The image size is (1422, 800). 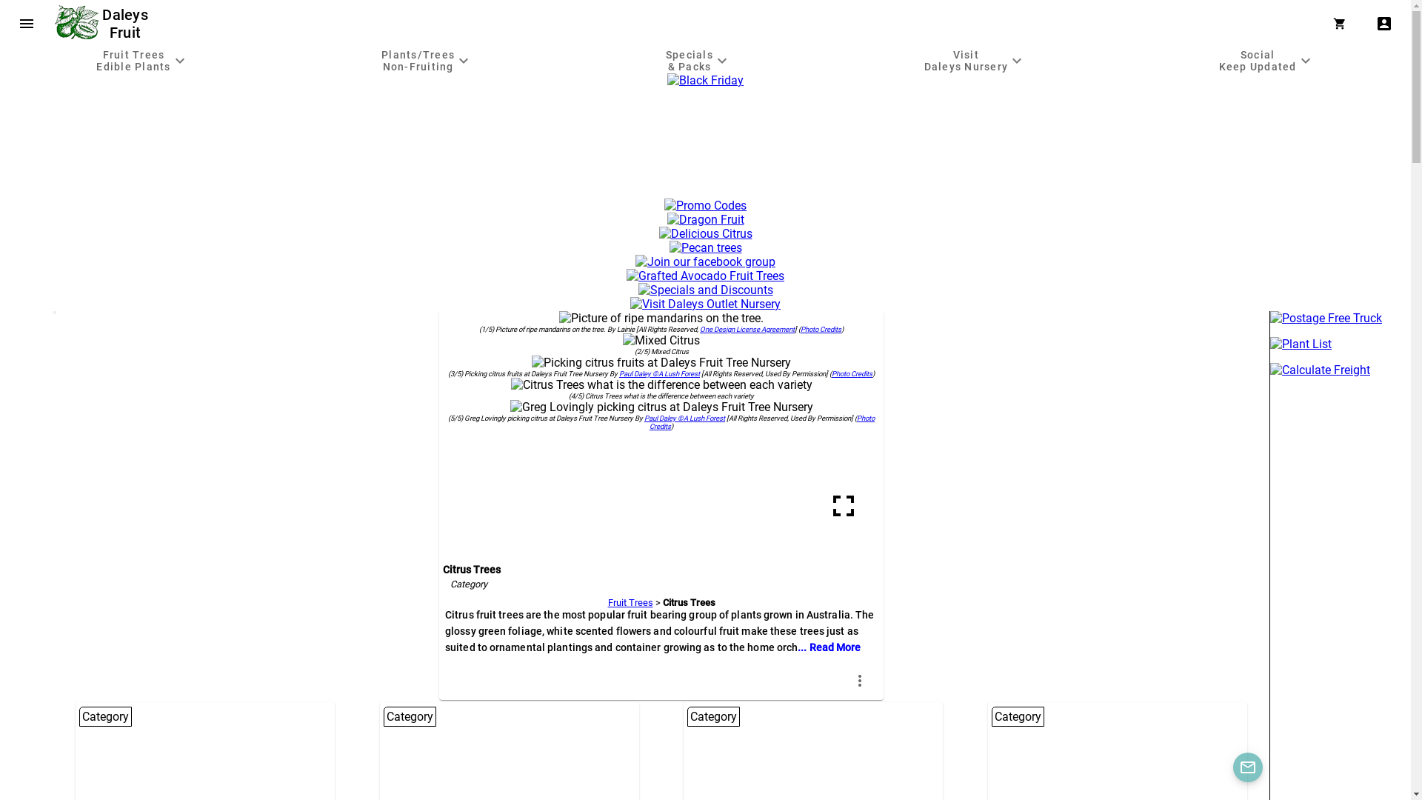 I want to click on Daleys Fruit, so click(x=127, y=24).